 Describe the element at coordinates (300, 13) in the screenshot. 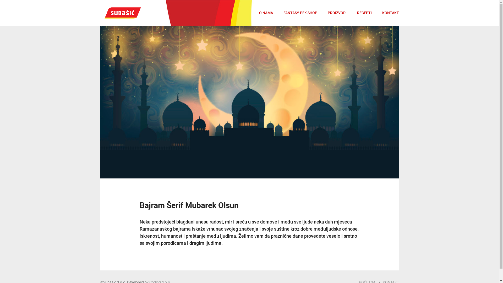

I see `FANTASY PEK SHOP` at that location.